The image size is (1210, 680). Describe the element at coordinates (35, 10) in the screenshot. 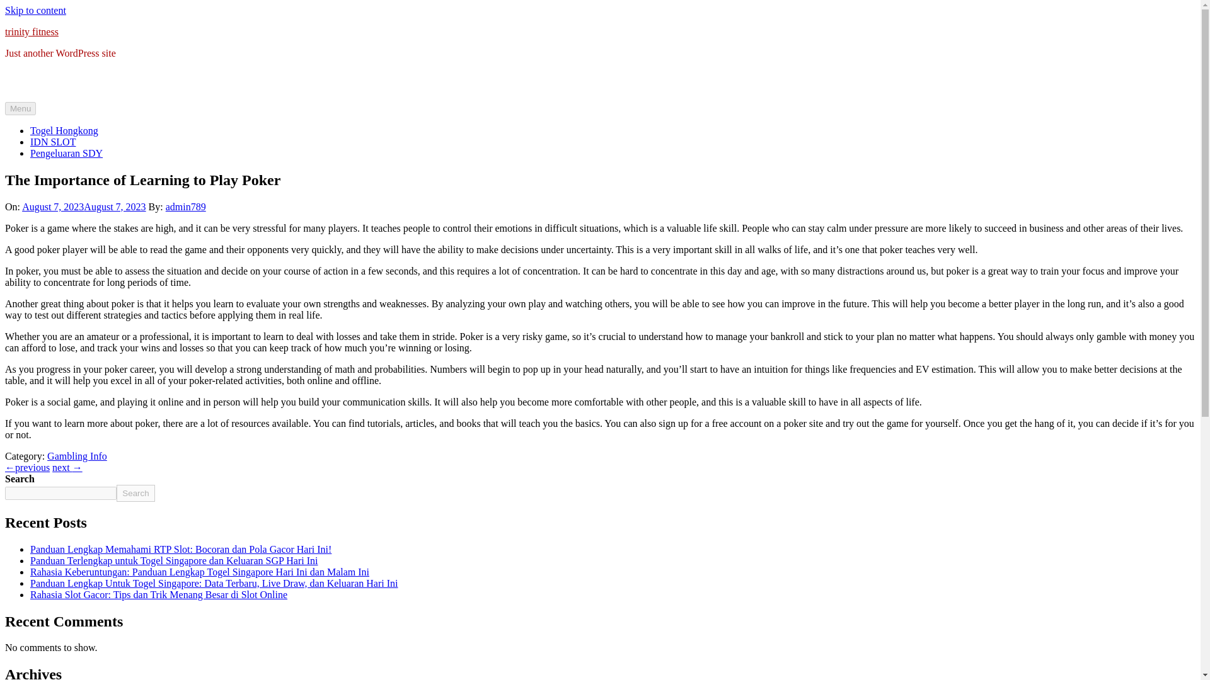

I see `Skip to content` at that location.